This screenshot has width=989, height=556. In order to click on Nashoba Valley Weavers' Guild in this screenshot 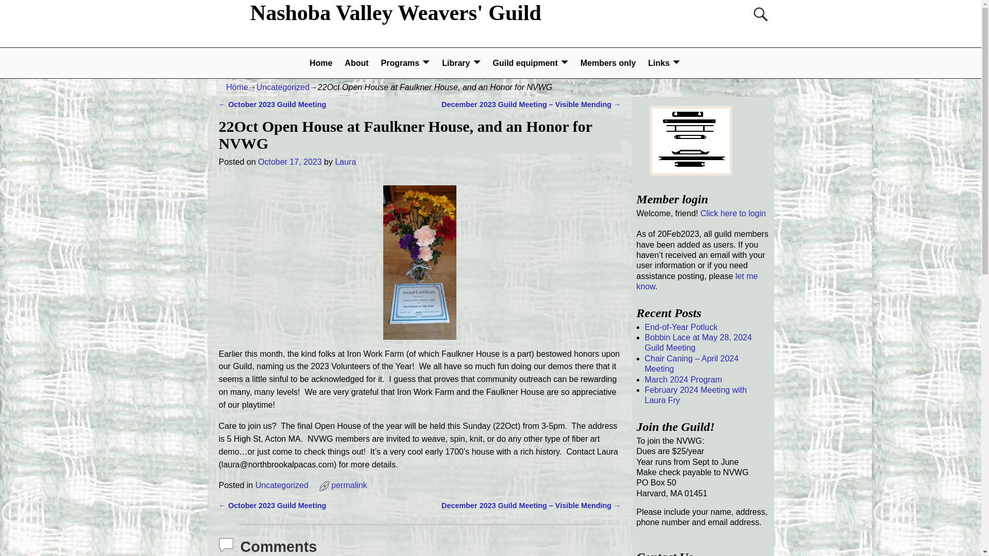, I will do `click(396, 12)`.